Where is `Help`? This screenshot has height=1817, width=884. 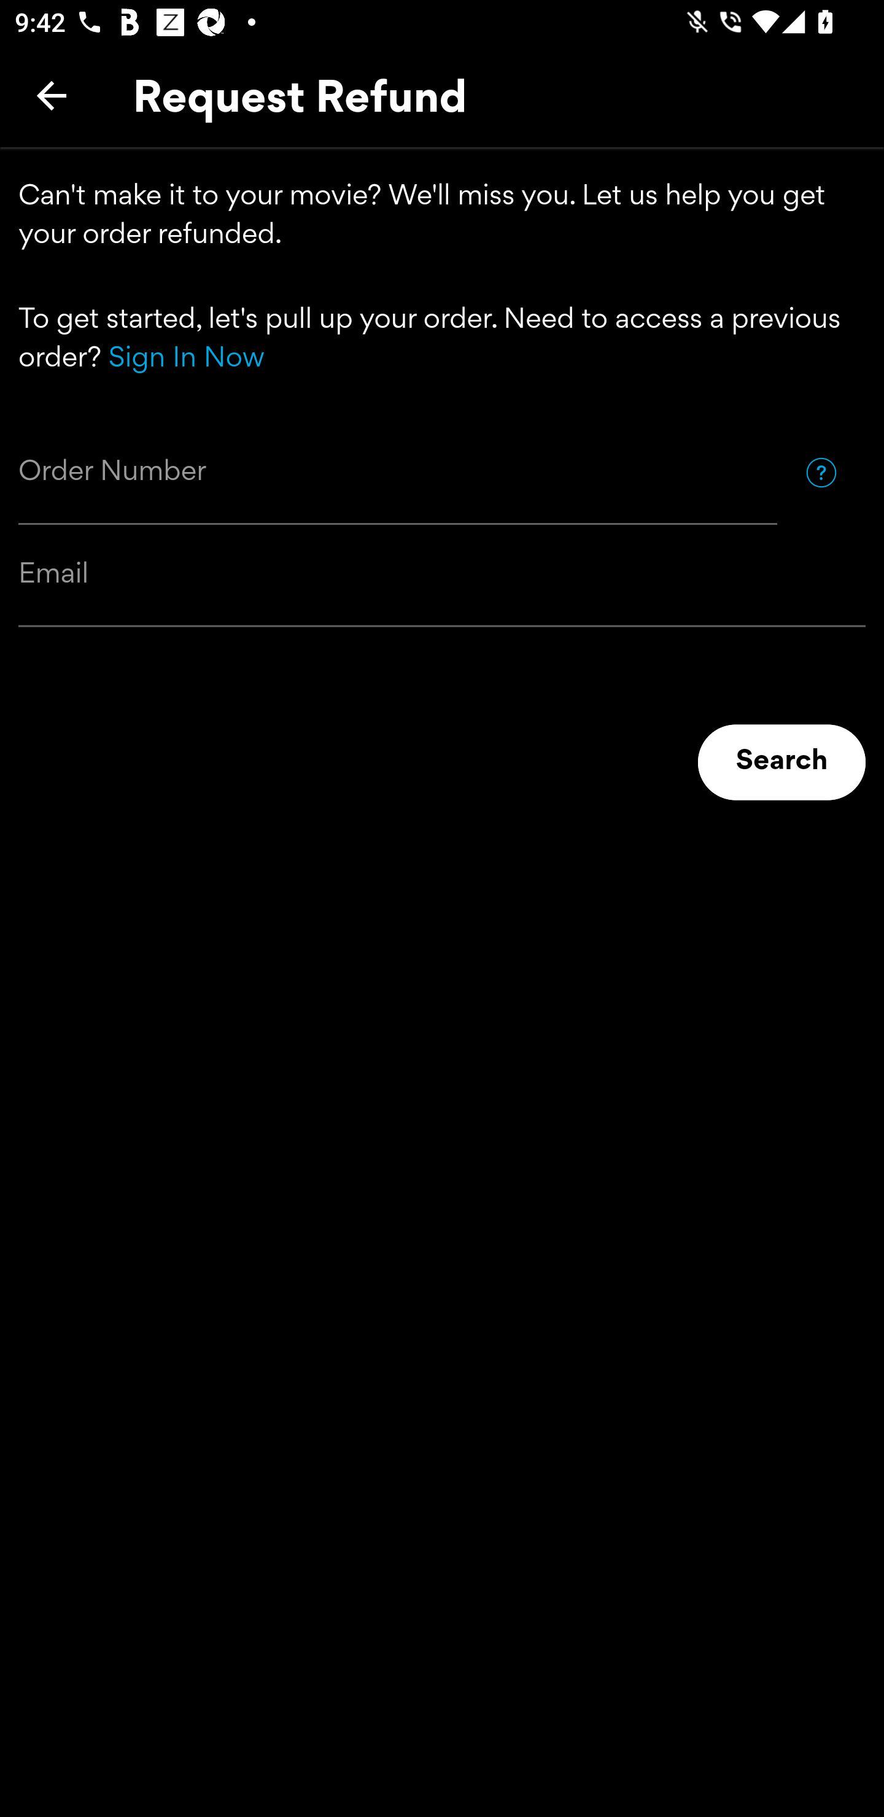 Help is located at coordinates (821, 472).